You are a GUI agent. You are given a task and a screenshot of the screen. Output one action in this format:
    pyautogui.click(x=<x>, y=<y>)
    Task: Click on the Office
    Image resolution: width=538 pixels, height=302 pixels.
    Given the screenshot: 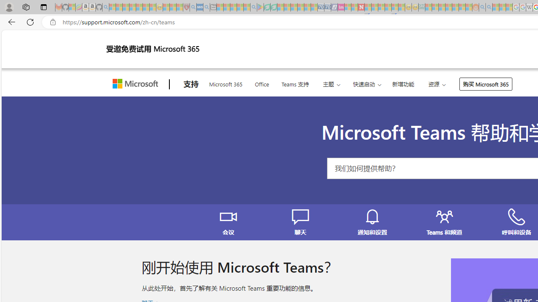 What is the action you would take?
    pyautogui.click(x=262, y=83)
    